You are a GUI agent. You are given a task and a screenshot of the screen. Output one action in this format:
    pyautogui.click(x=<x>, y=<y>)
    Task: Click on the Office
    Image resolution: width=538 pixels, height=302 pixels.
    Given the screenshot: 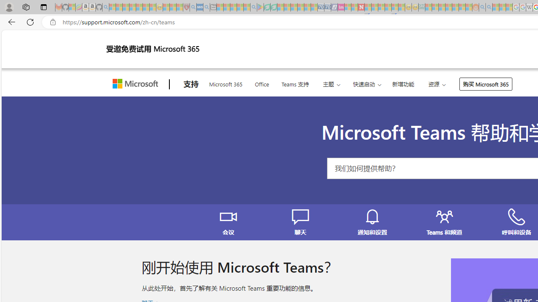 What is the action you would take?
    pyautogui.click(x=262, y=83)
    